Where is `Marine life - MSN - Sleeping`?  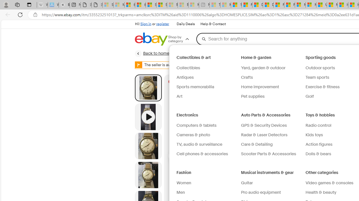 Marine life - MSN - Sleeping is located at coordinates (225, 5).